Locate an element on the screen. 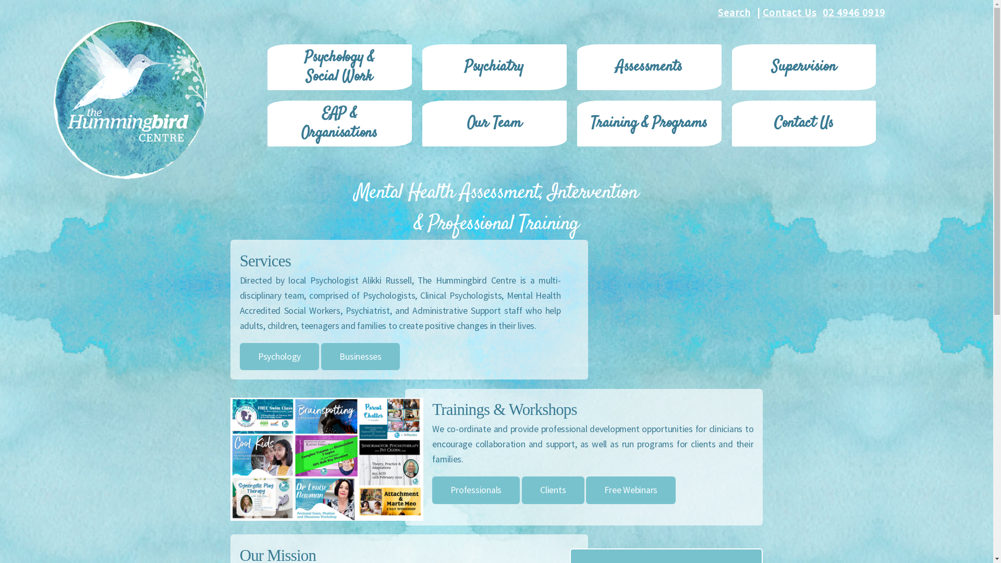 This screenshot has width=1001, height=563. Assessments is located at coordinates (650, 67).